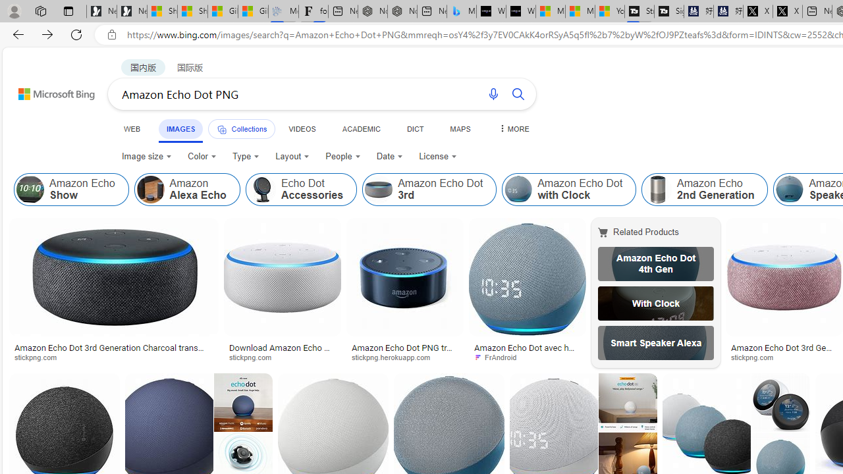 The image size is (843, 474). Describe the element at coordinates (405, 352) in the screenshot. I see `Amazon Echo Dot PNG transparente - StickPNG` at that location.